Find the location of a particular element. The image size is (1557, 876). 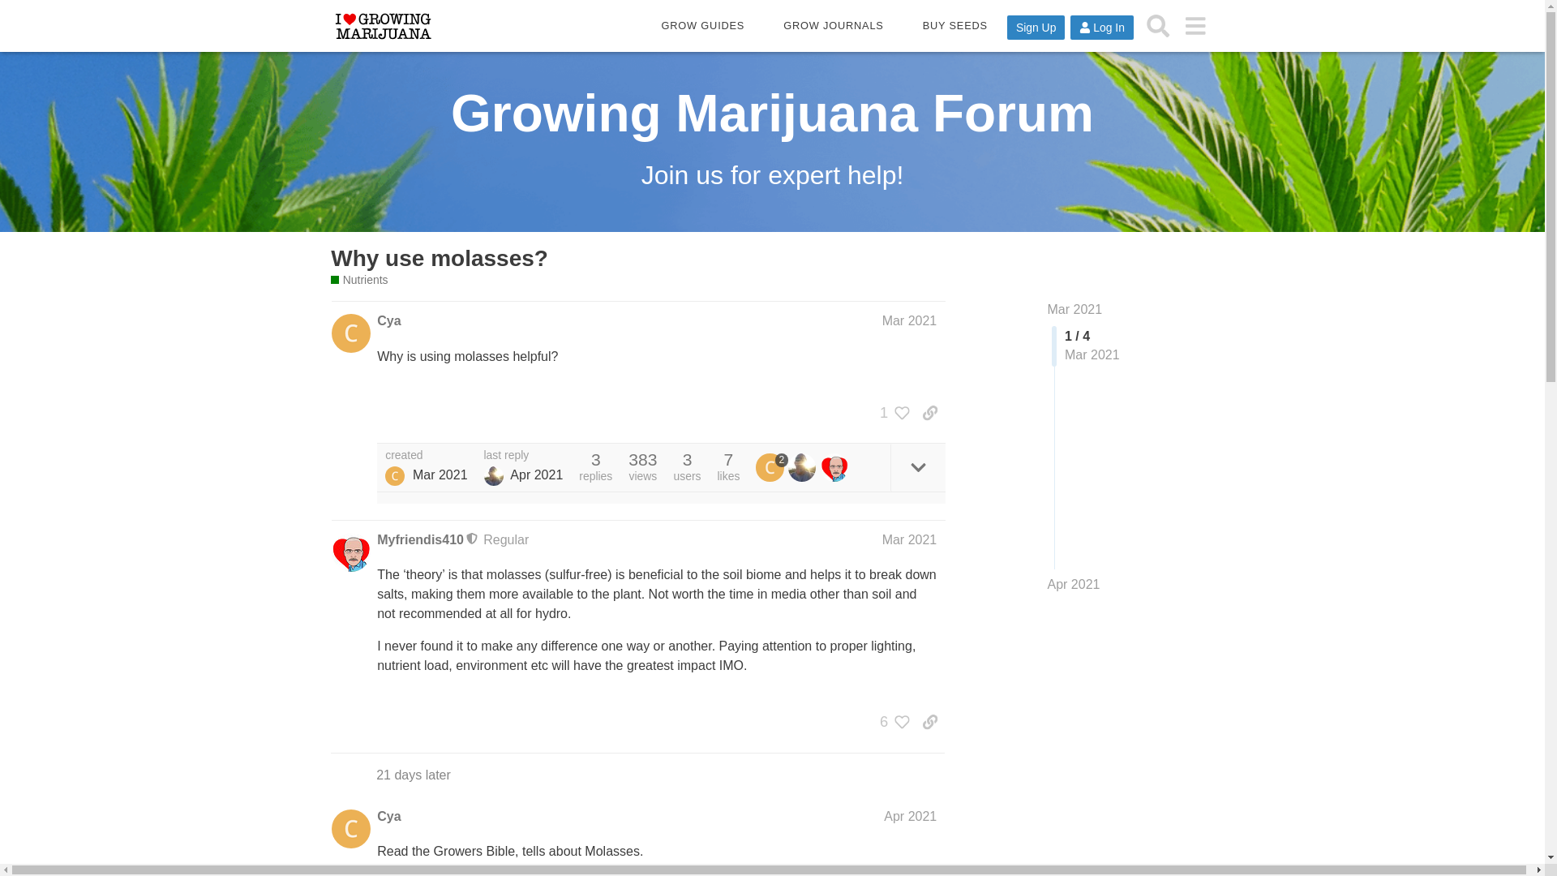

Cya is located at coordinates (388, 321).